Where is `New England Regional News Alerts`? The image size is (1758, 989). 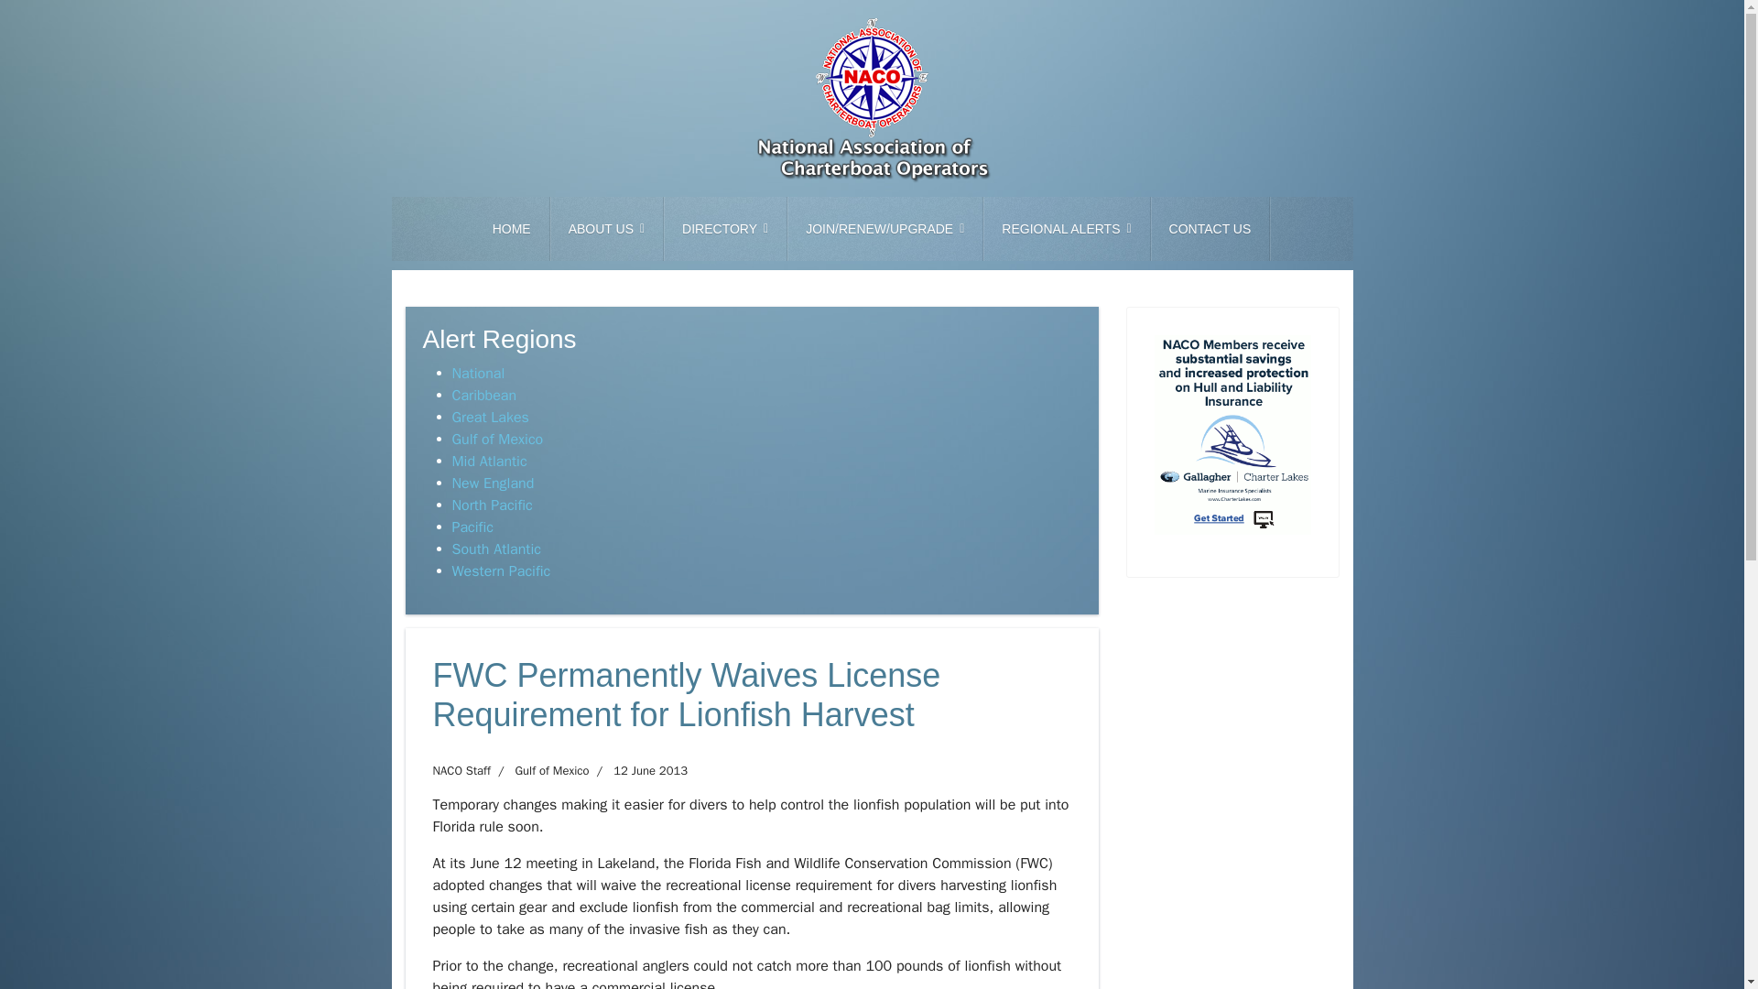 New England Regional News Alerts is located at coordinates (493, 484).